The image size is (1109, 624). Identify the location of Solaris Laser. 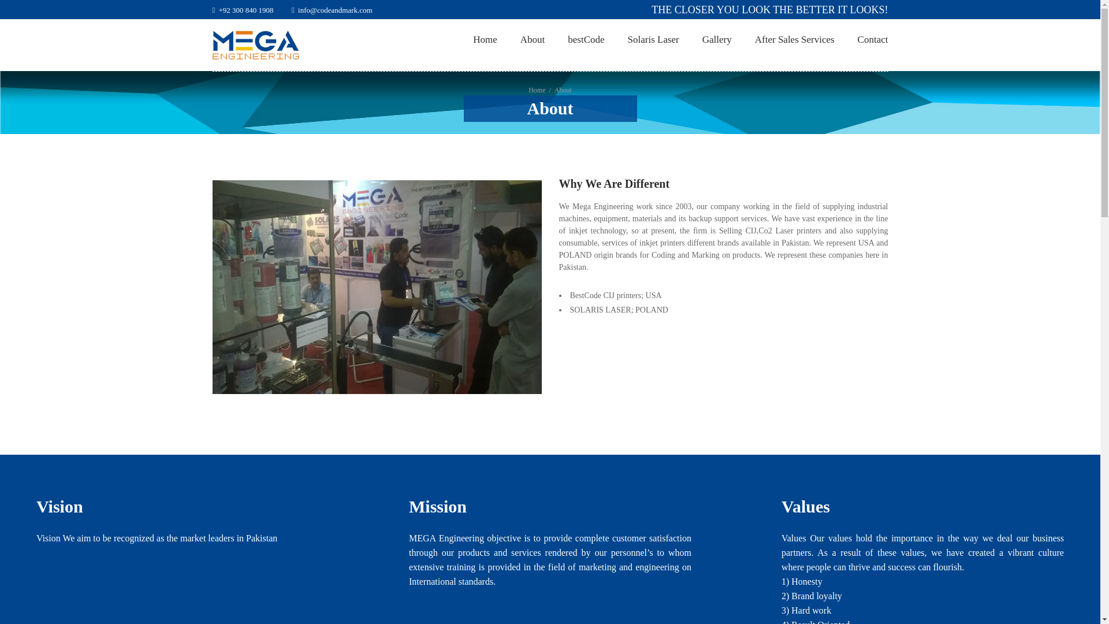
(653, 40).